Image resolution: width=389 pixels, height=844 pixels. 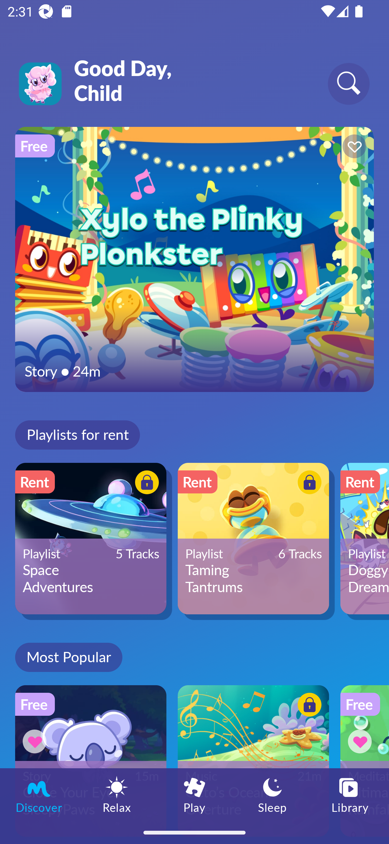 I want to click on Button, so click(x=361, y=741).